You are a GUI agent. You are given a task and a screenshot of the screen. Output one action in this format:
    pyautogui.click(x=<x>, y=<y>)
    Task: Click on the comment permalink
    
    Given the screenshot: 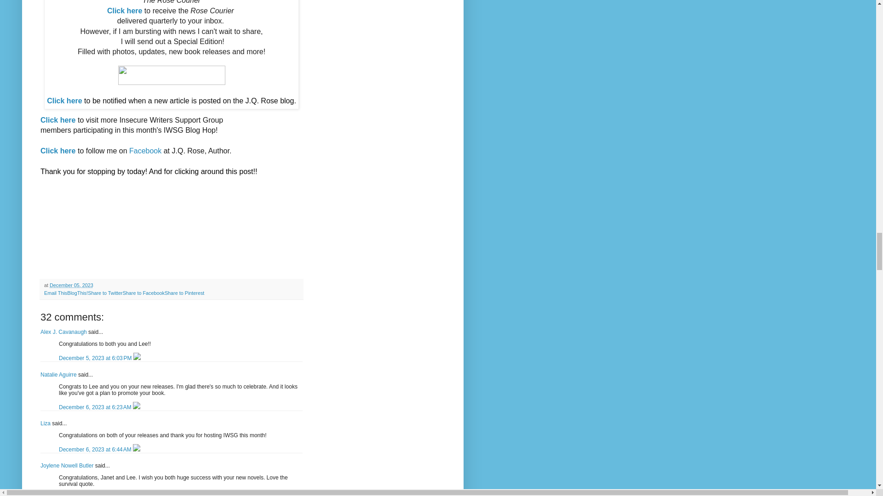 What is the action you would take?
    pyautogui.click(x=96, y=450)
    